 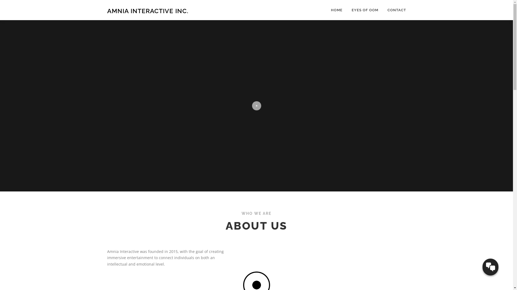 I want to click on CONTACT, so click(x=394, y=10).